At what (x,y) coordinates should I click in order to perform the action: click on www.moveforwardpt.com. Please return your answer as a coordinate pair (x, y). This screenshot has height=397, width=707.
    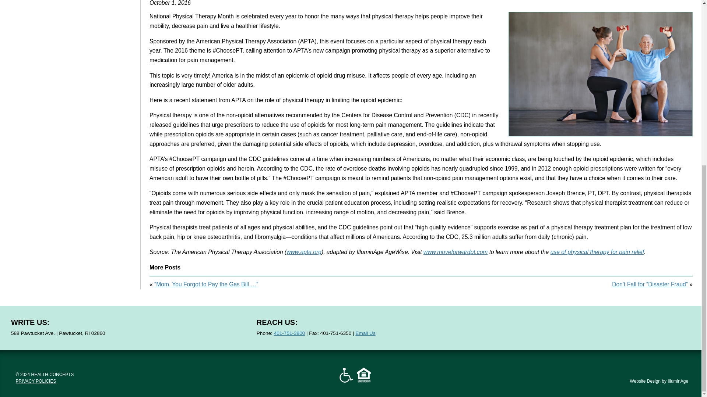
    Looking at the image, I should click on (455, 252).